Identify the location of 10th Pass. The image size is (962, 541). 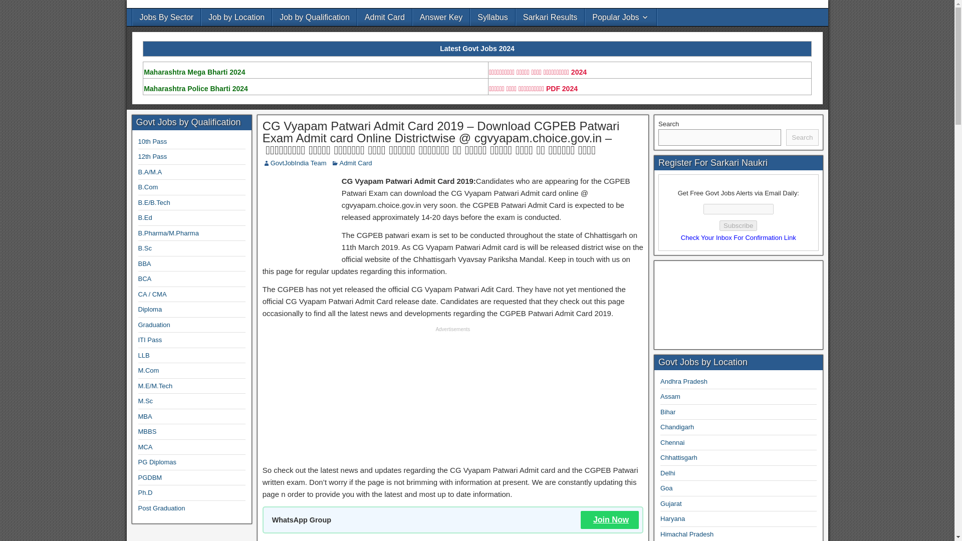
(153, 141).